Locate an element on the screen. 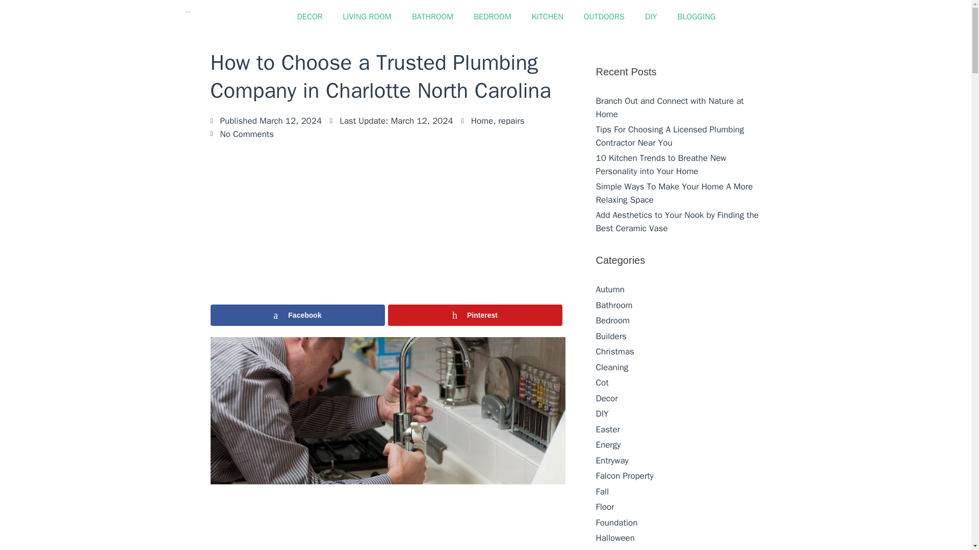 The height and width of the screenshot is (550, 979). Home is located at coordinates (482, 121).